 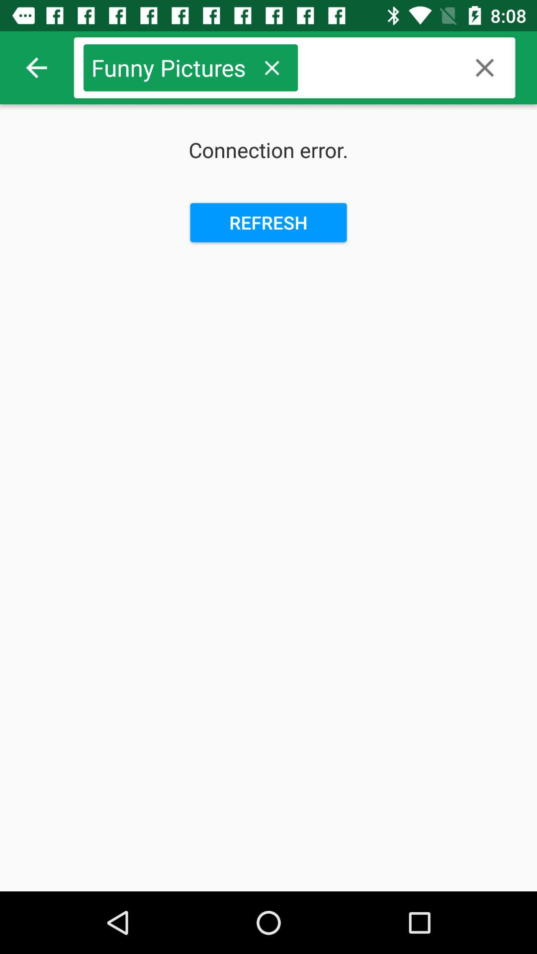 I want to click on click icon above connection error. item, so click(x=271, y=68).